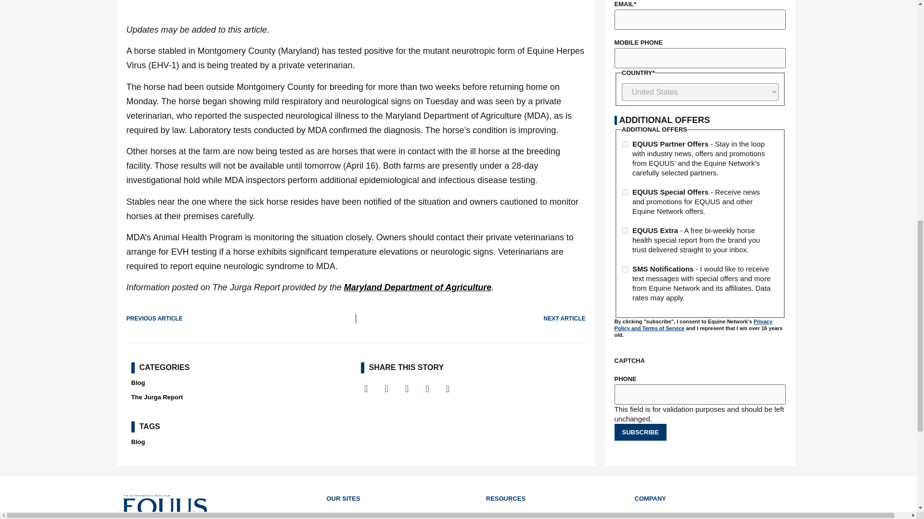 The height and width of the screenshot is (519, 924). Describe the element at coordinates (625, 192) in the screenshot. I see `591f5baa-e9c3-40bf-bf02-f5923680caa3` at that location.